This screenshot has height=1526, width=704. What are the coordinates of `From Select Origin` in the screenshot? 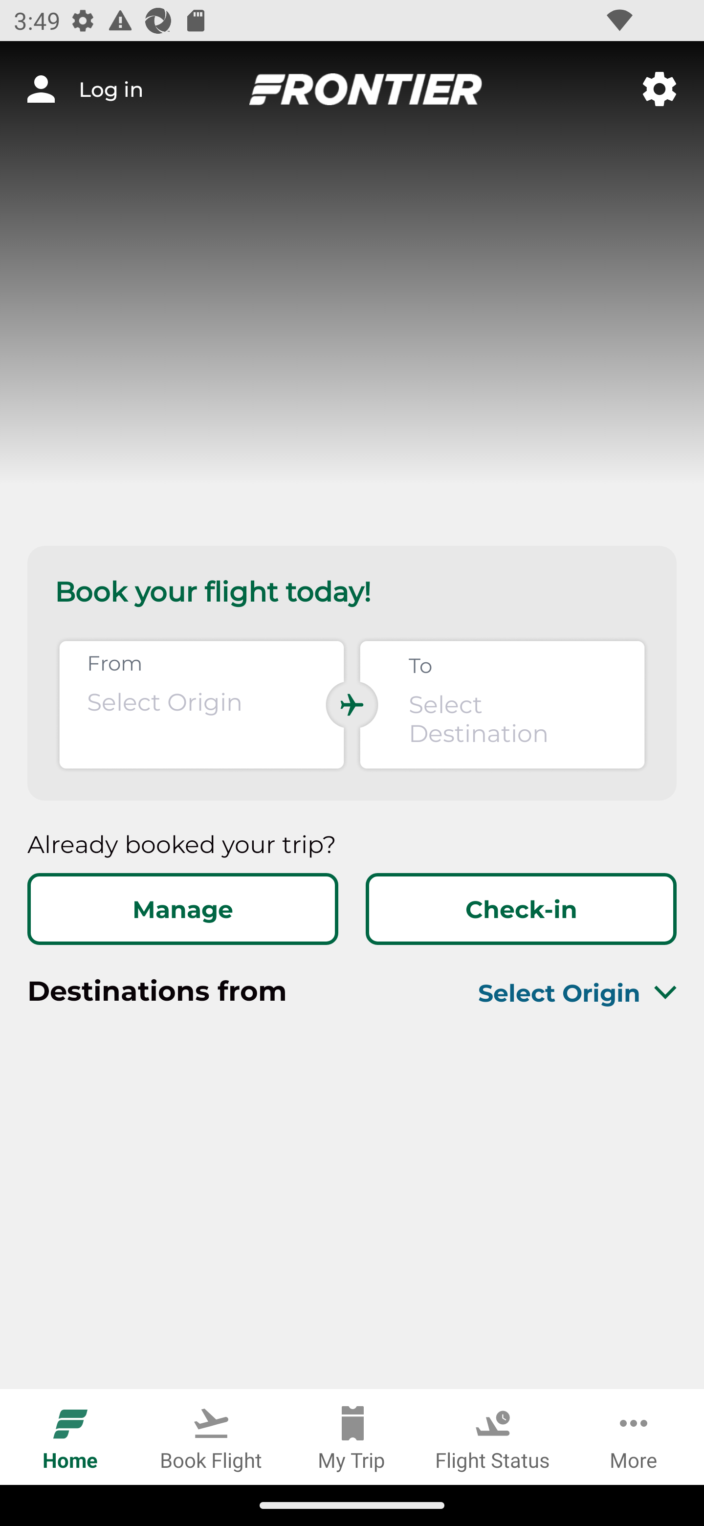 It's located at (201, 705).